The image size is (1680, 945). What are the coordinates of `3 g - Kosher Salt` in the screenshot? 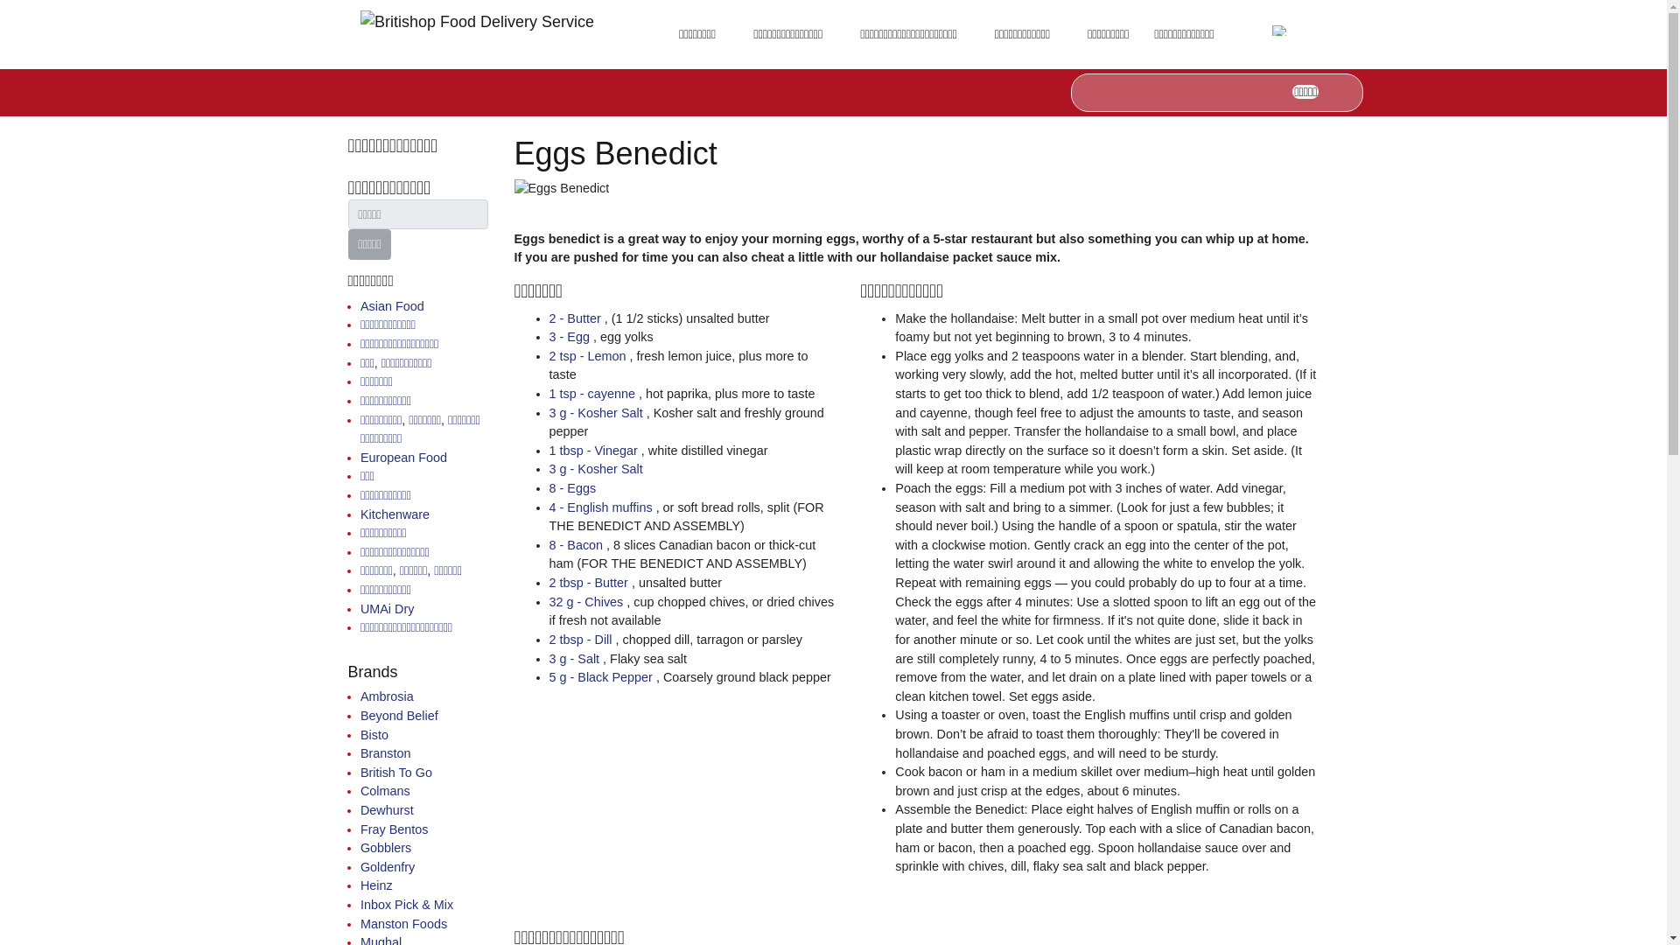 It's located at (598, 413).